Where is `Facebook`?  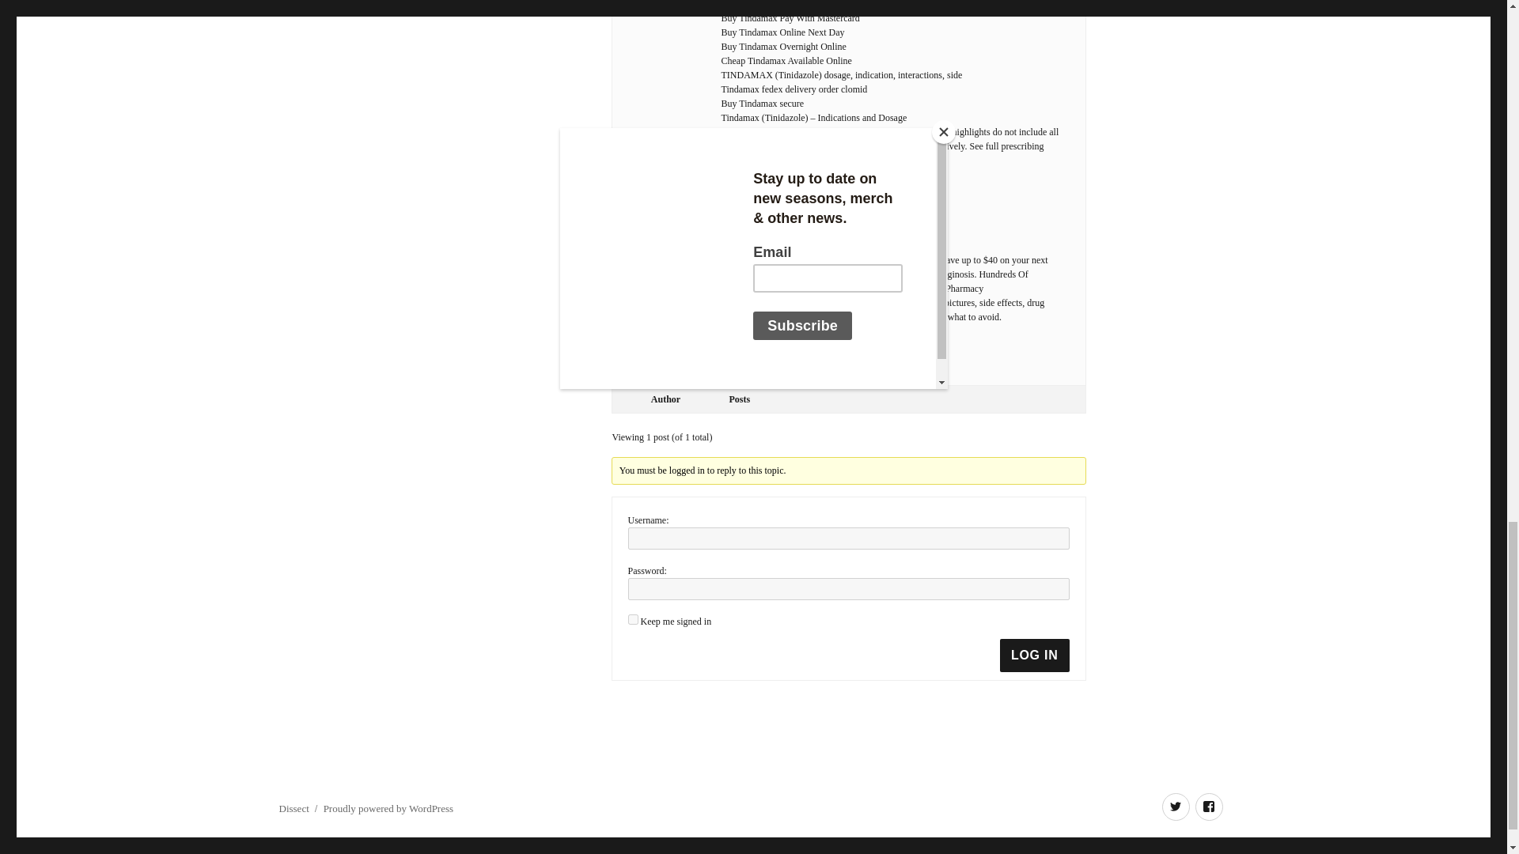 Facebook is located at coordinates (1208, 807).